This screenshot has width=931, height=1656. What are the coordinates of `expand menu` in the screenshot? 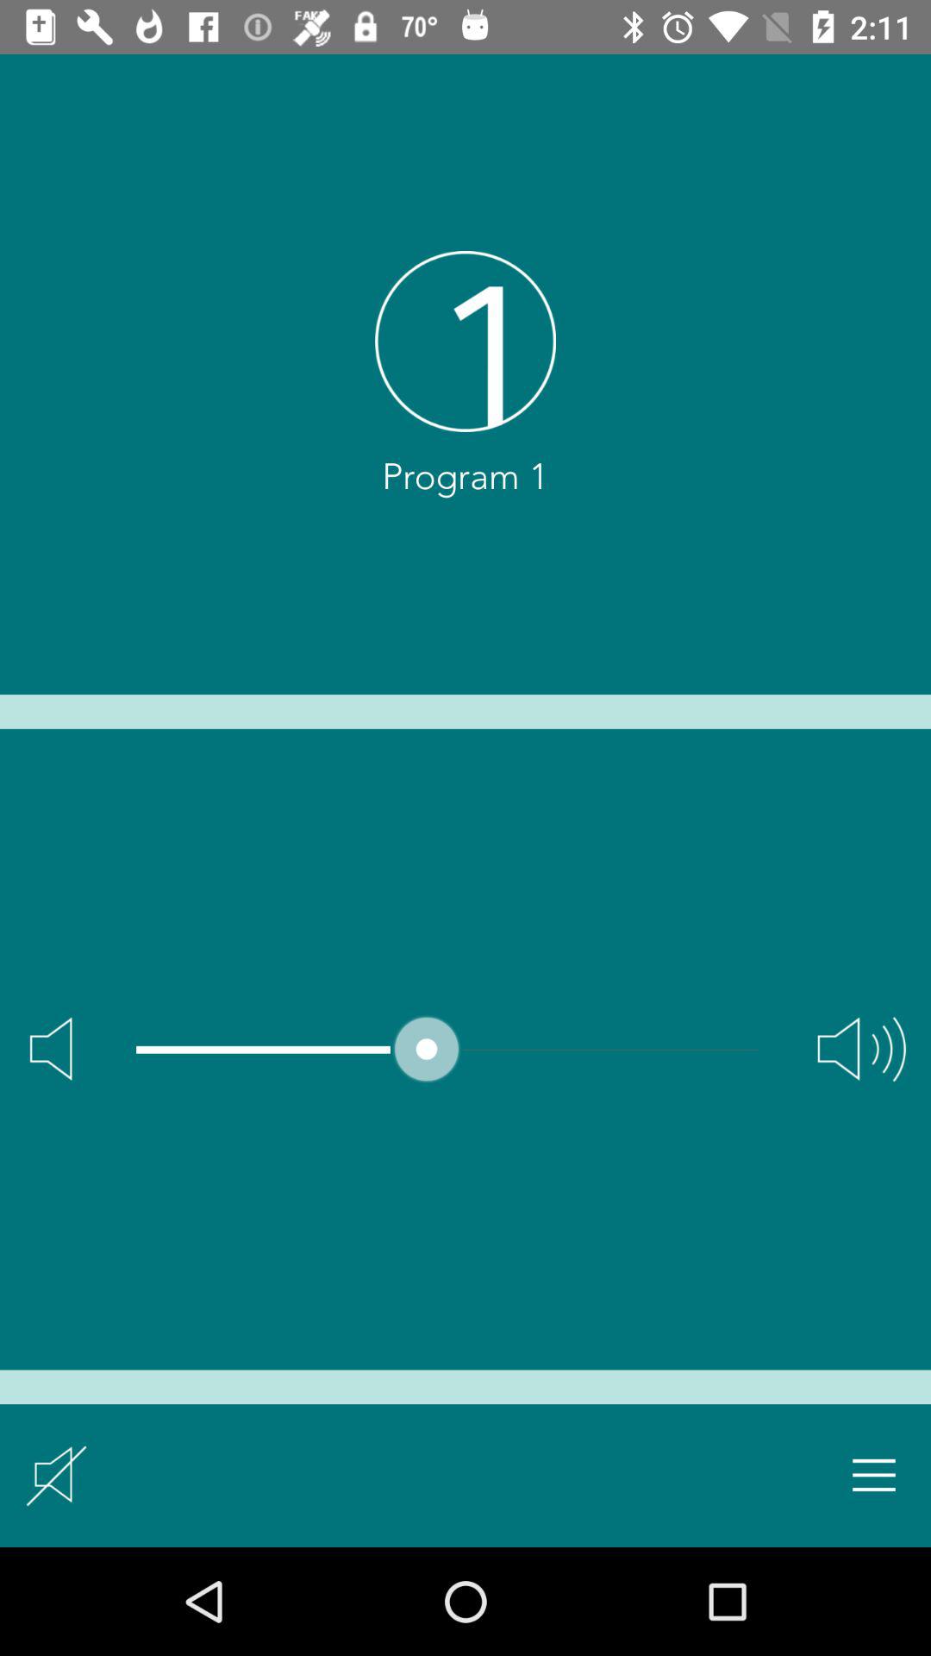 It's located at (874, 1475).